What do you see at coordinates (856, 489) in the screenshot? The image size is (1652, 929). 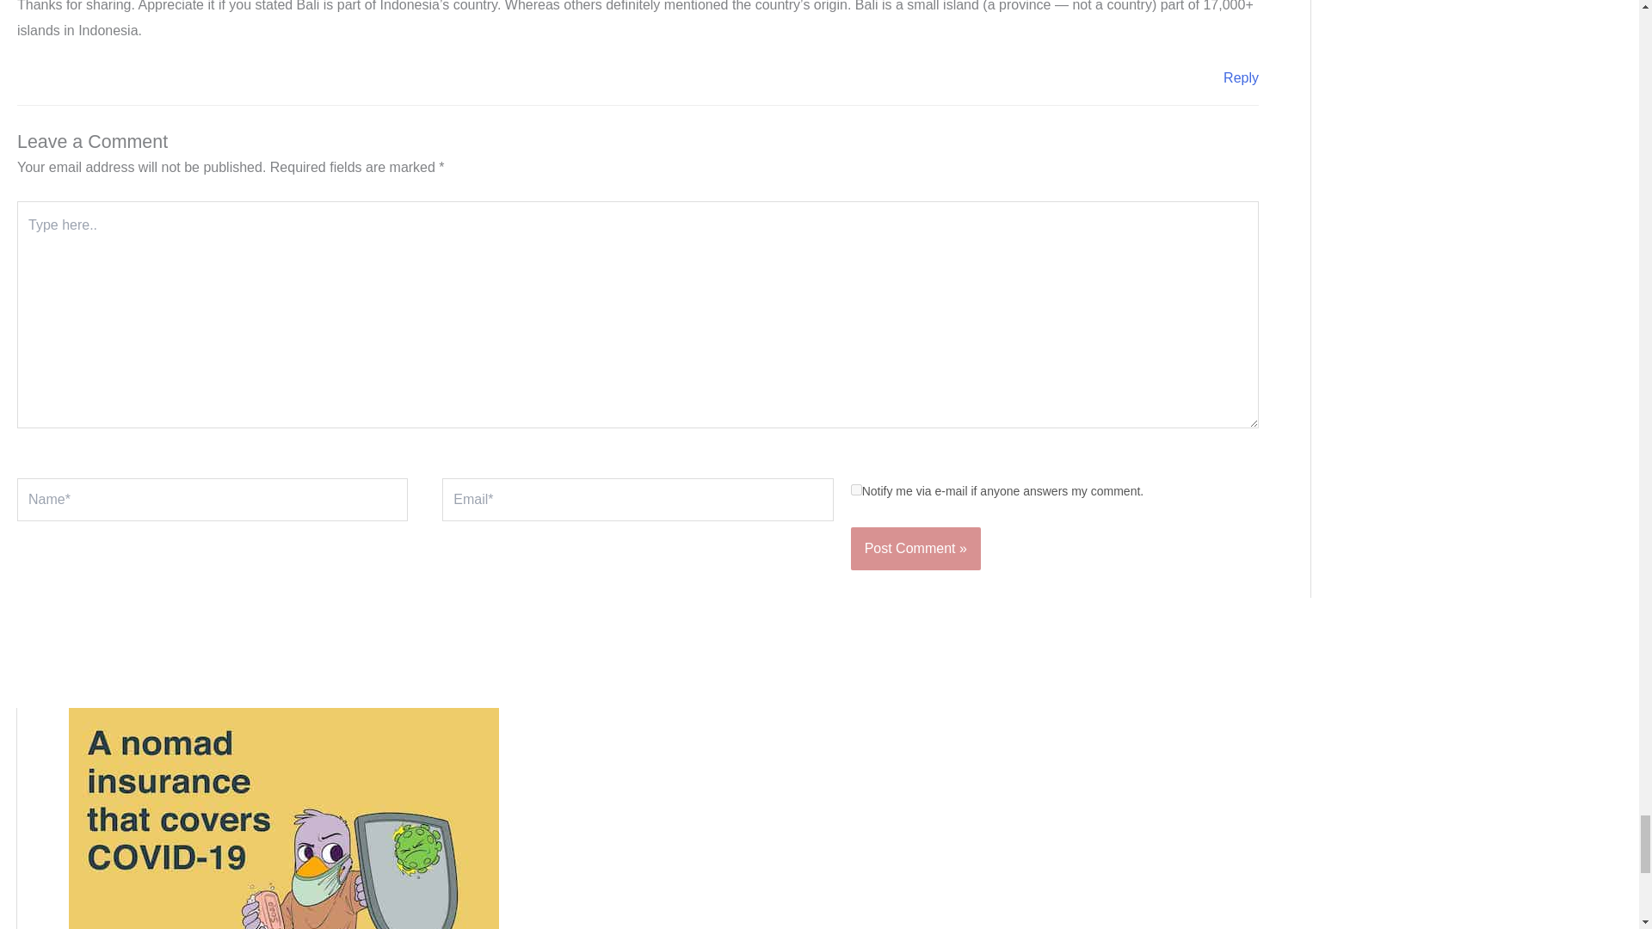 I see `on` at bounding box center [856, 489].